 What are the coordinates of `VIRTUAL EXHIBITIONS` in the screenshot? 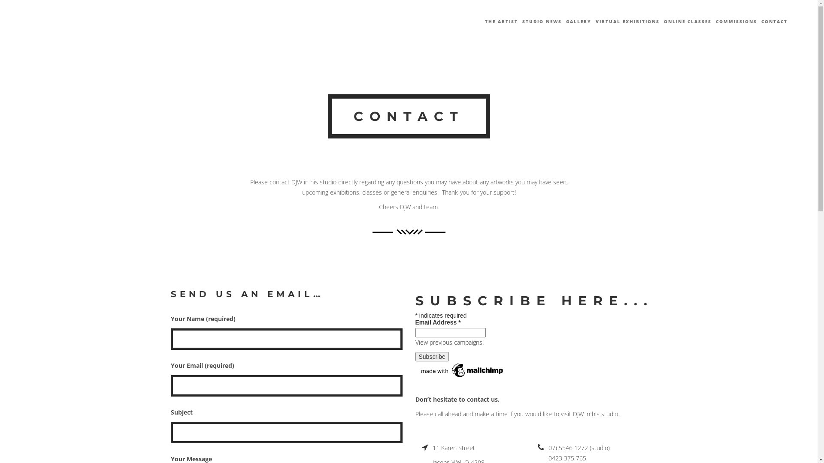 It's located at (627, 21).